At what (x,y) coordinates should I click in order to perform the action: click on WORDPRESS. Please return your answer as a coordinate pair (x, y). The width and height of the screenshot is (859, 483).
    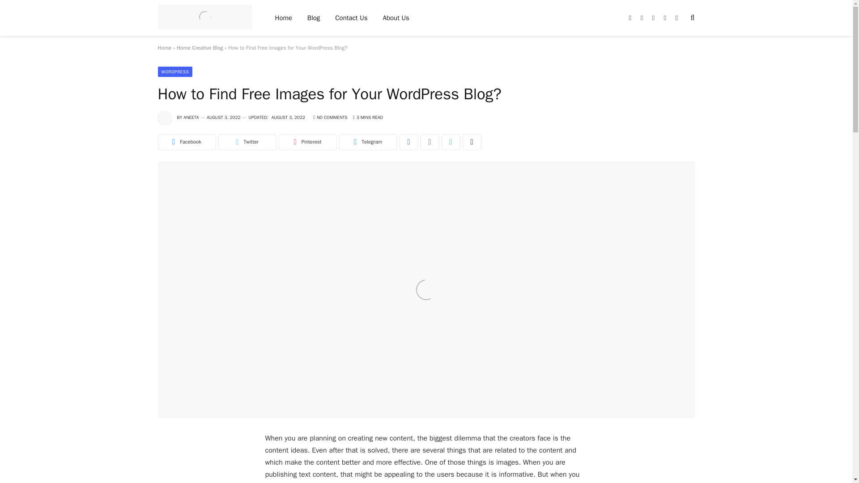
    Looking at the image, I should click on (174, 72).